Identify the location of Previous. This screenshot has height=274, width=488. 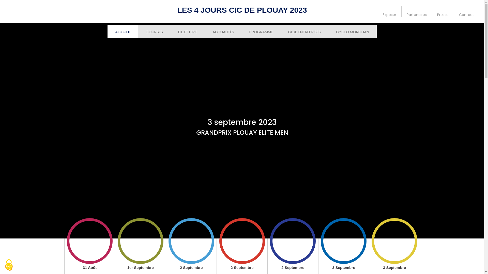
(5, 131).